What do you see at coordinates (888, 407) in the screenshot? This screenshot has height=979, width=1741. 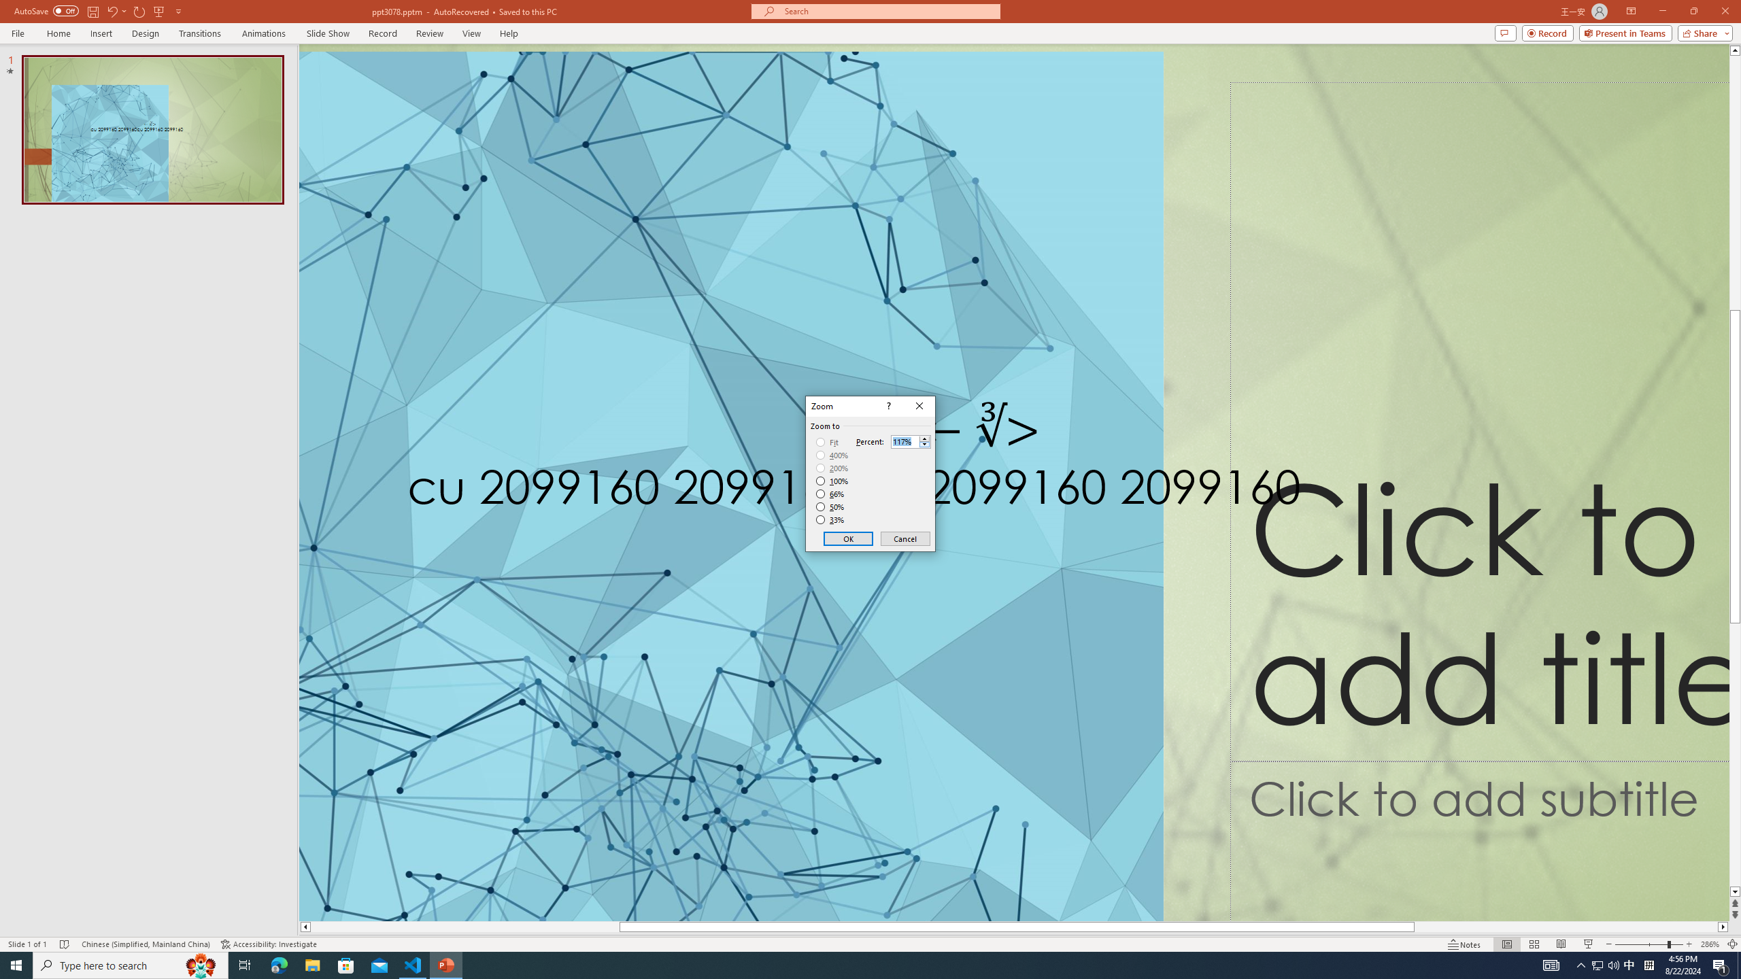 I see `Context help` at bounding box center [888, 407].